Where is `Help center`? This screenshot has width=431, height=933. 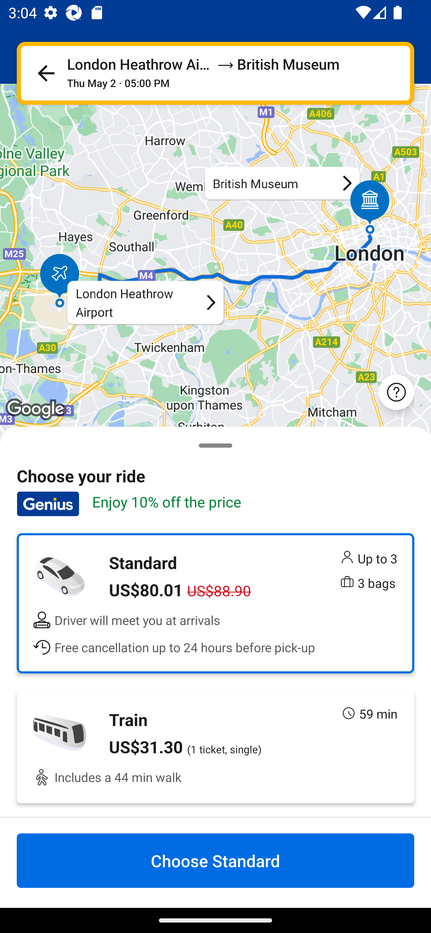 Help center is located at coordinates (396, 392).